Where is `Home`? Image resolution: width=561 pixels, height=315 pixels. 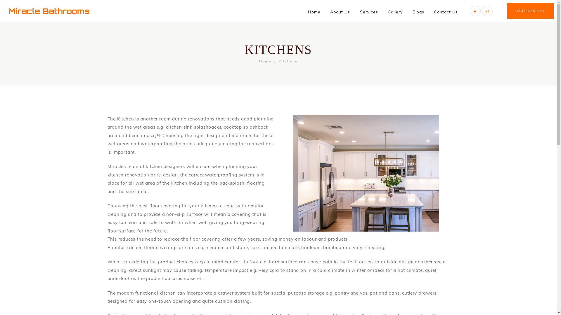 Home is located at coordinates (265, 61).